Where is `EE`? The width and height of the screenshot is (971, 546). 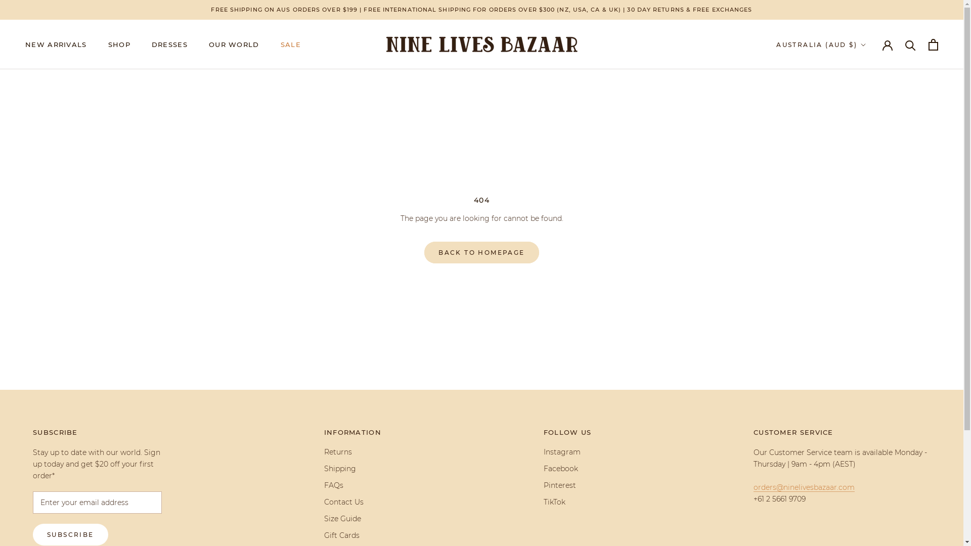
EE is located at coordinates (858, 325).